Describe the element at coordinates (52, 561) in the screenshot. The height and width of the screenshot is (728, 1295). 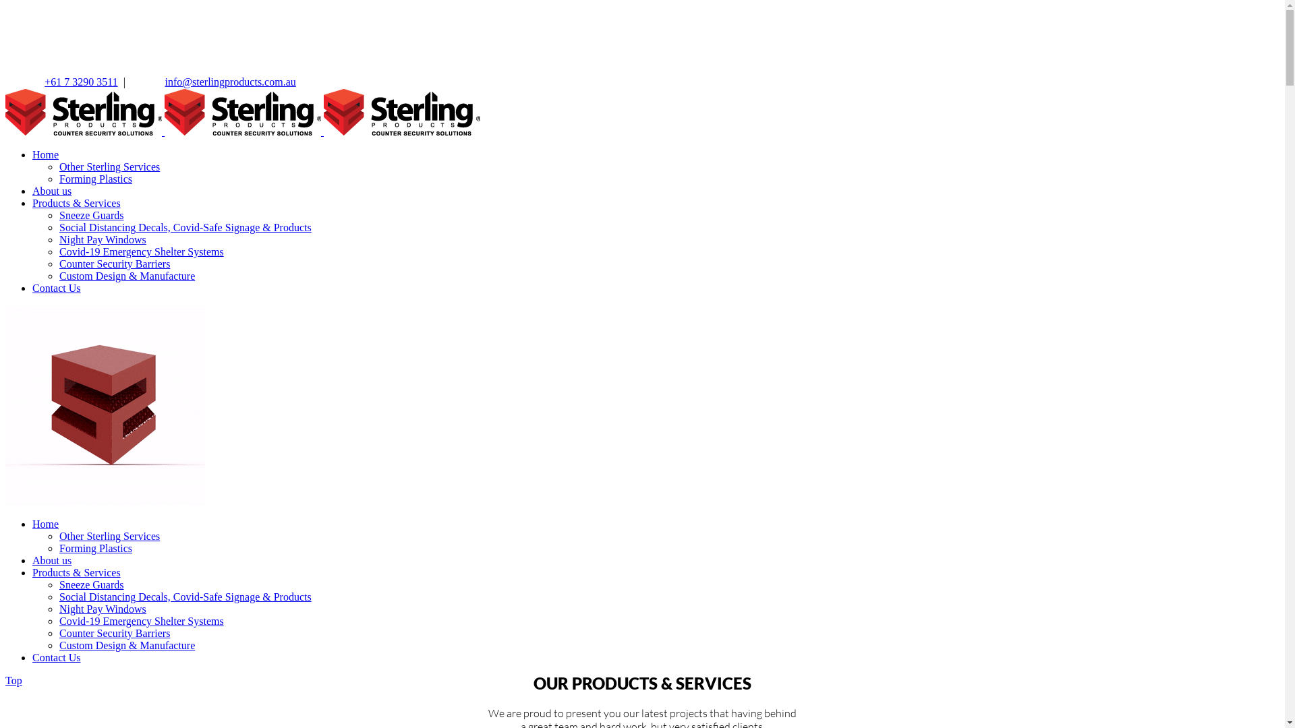
I see `About us` at that location.